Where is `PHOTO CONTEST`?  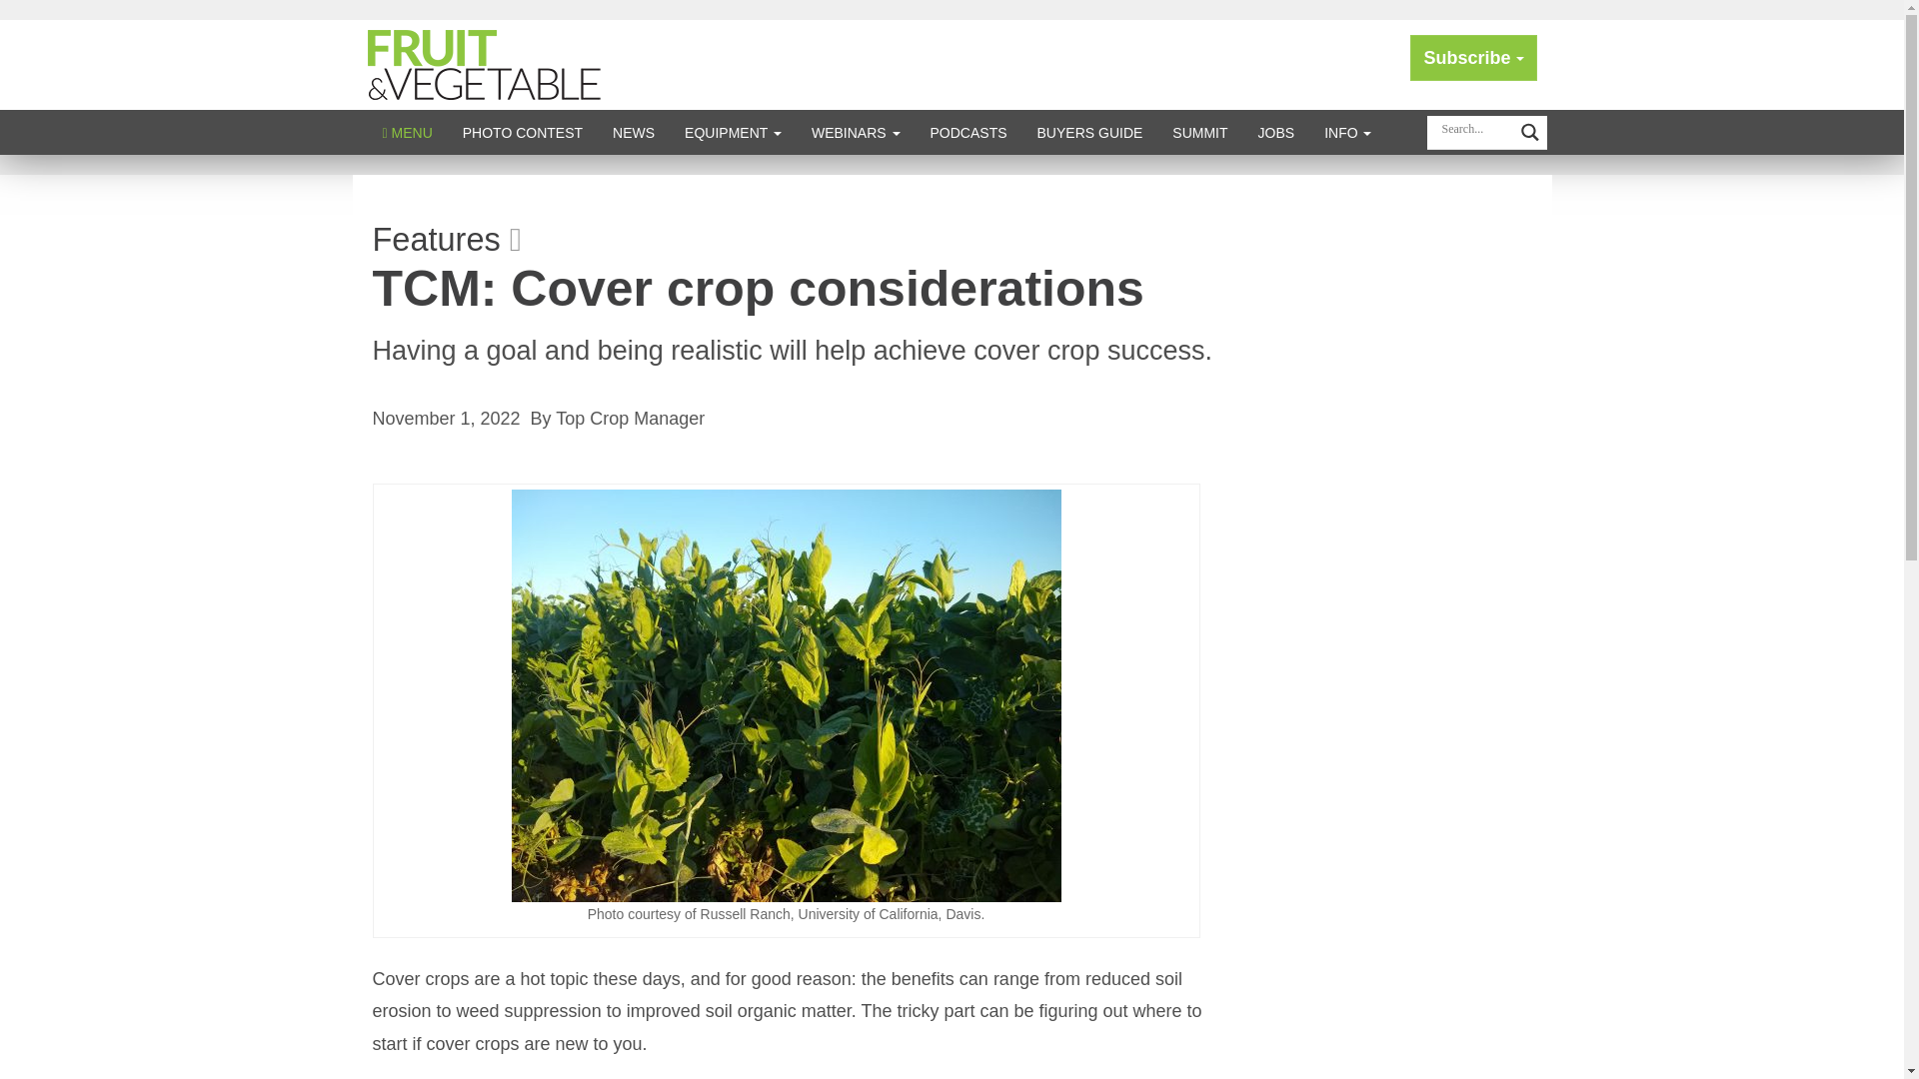
PHOTO CONTEST is located at coordinates (522, 132).